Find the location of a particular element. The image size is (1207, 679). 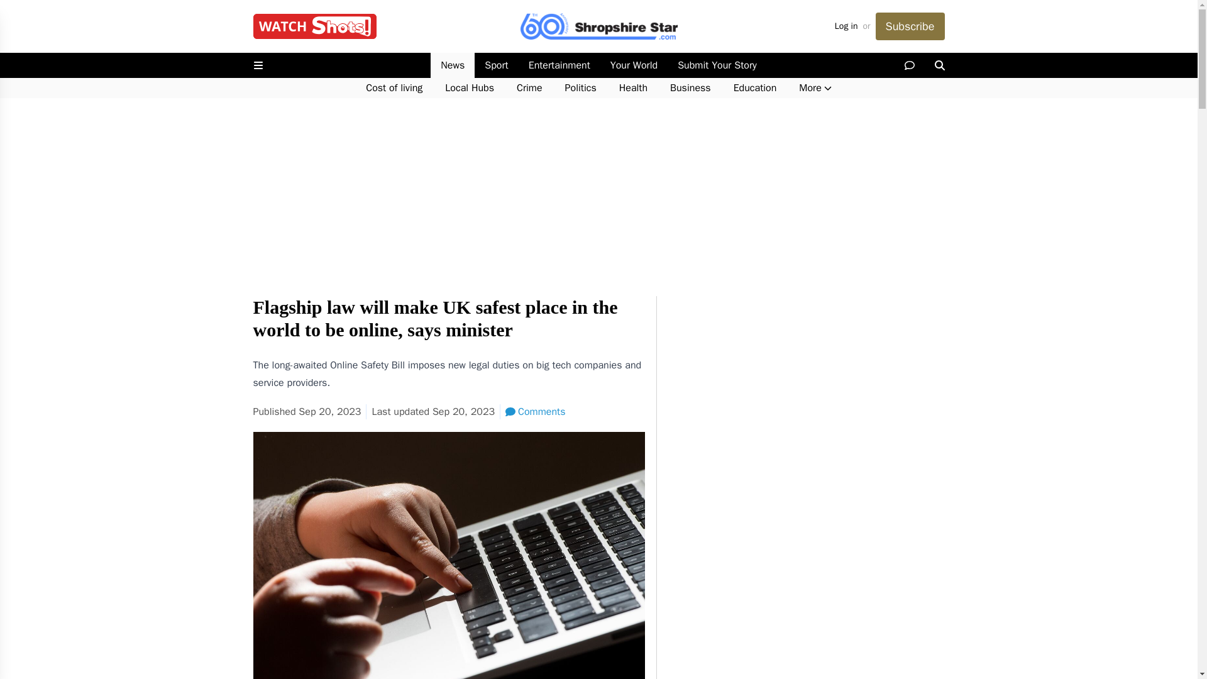

Submit Your Story is located at coordinates (717, 65).